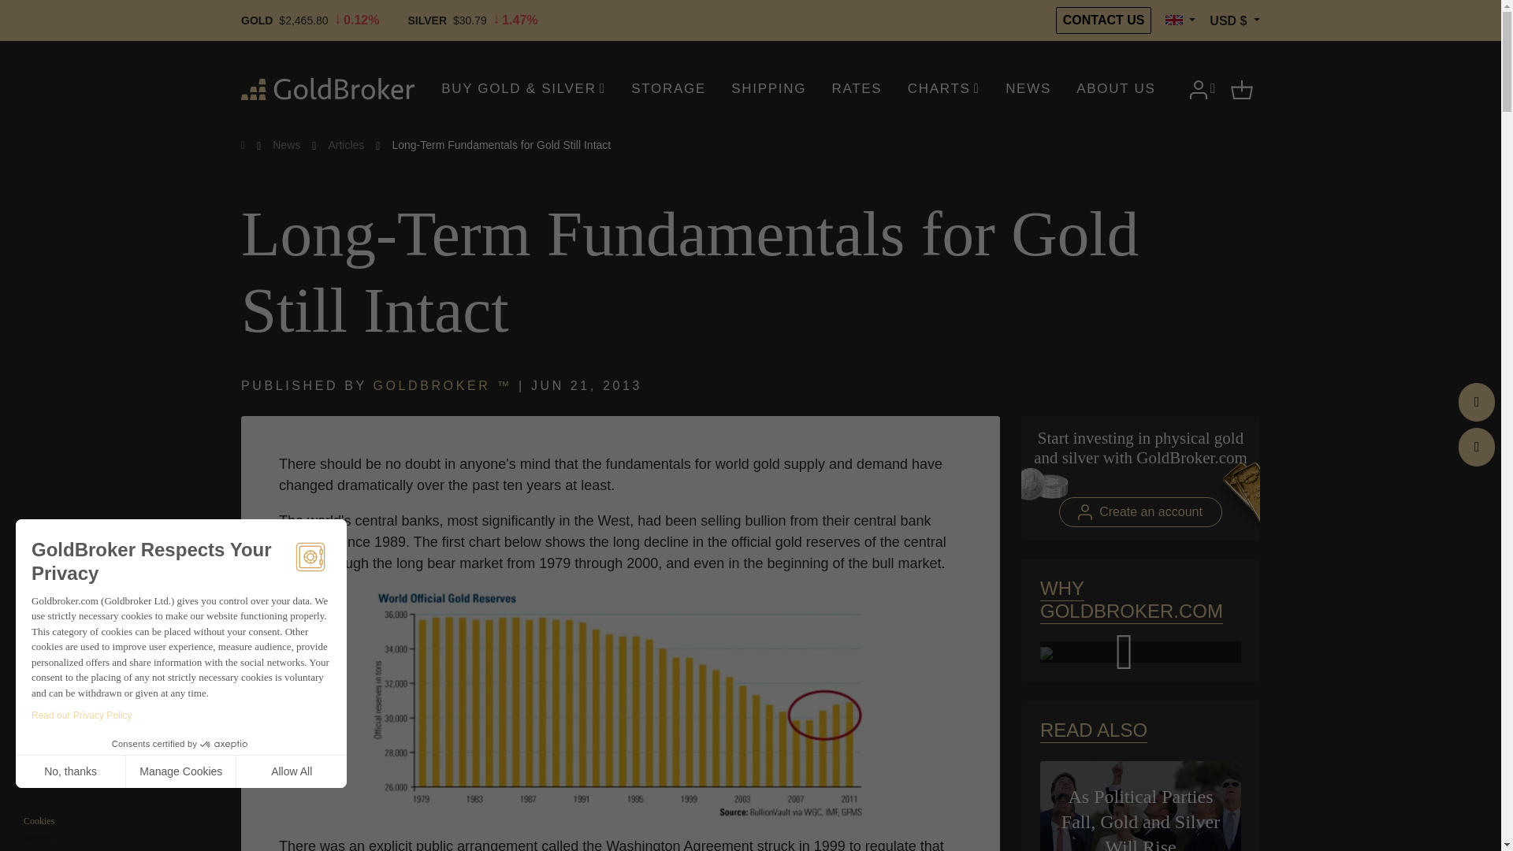  I want to click on English, so click(1180, 20).